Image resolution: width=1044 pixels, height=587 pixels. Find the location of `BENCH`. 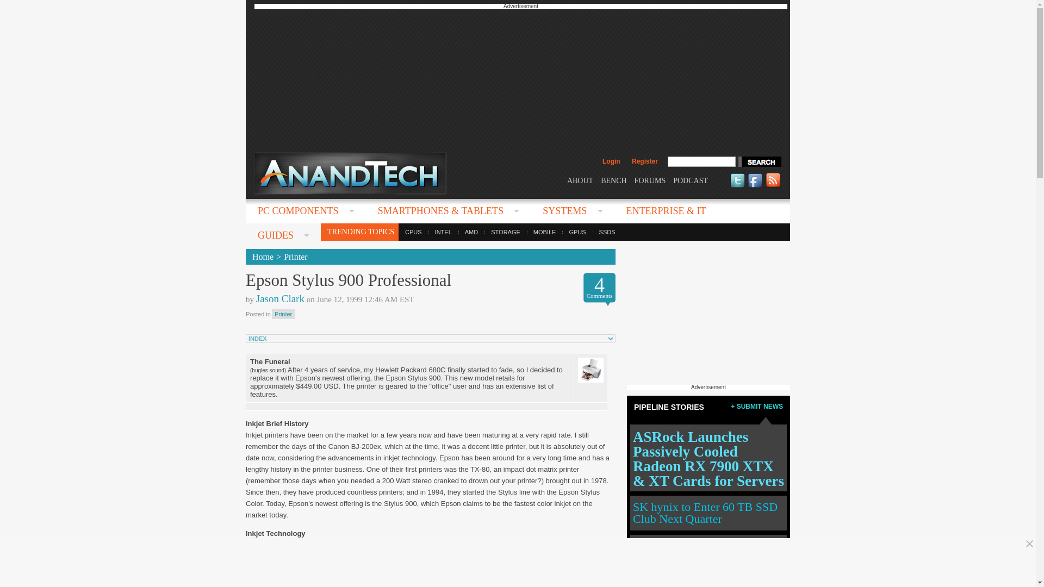

BENCH is located at coordinates (613, 180).